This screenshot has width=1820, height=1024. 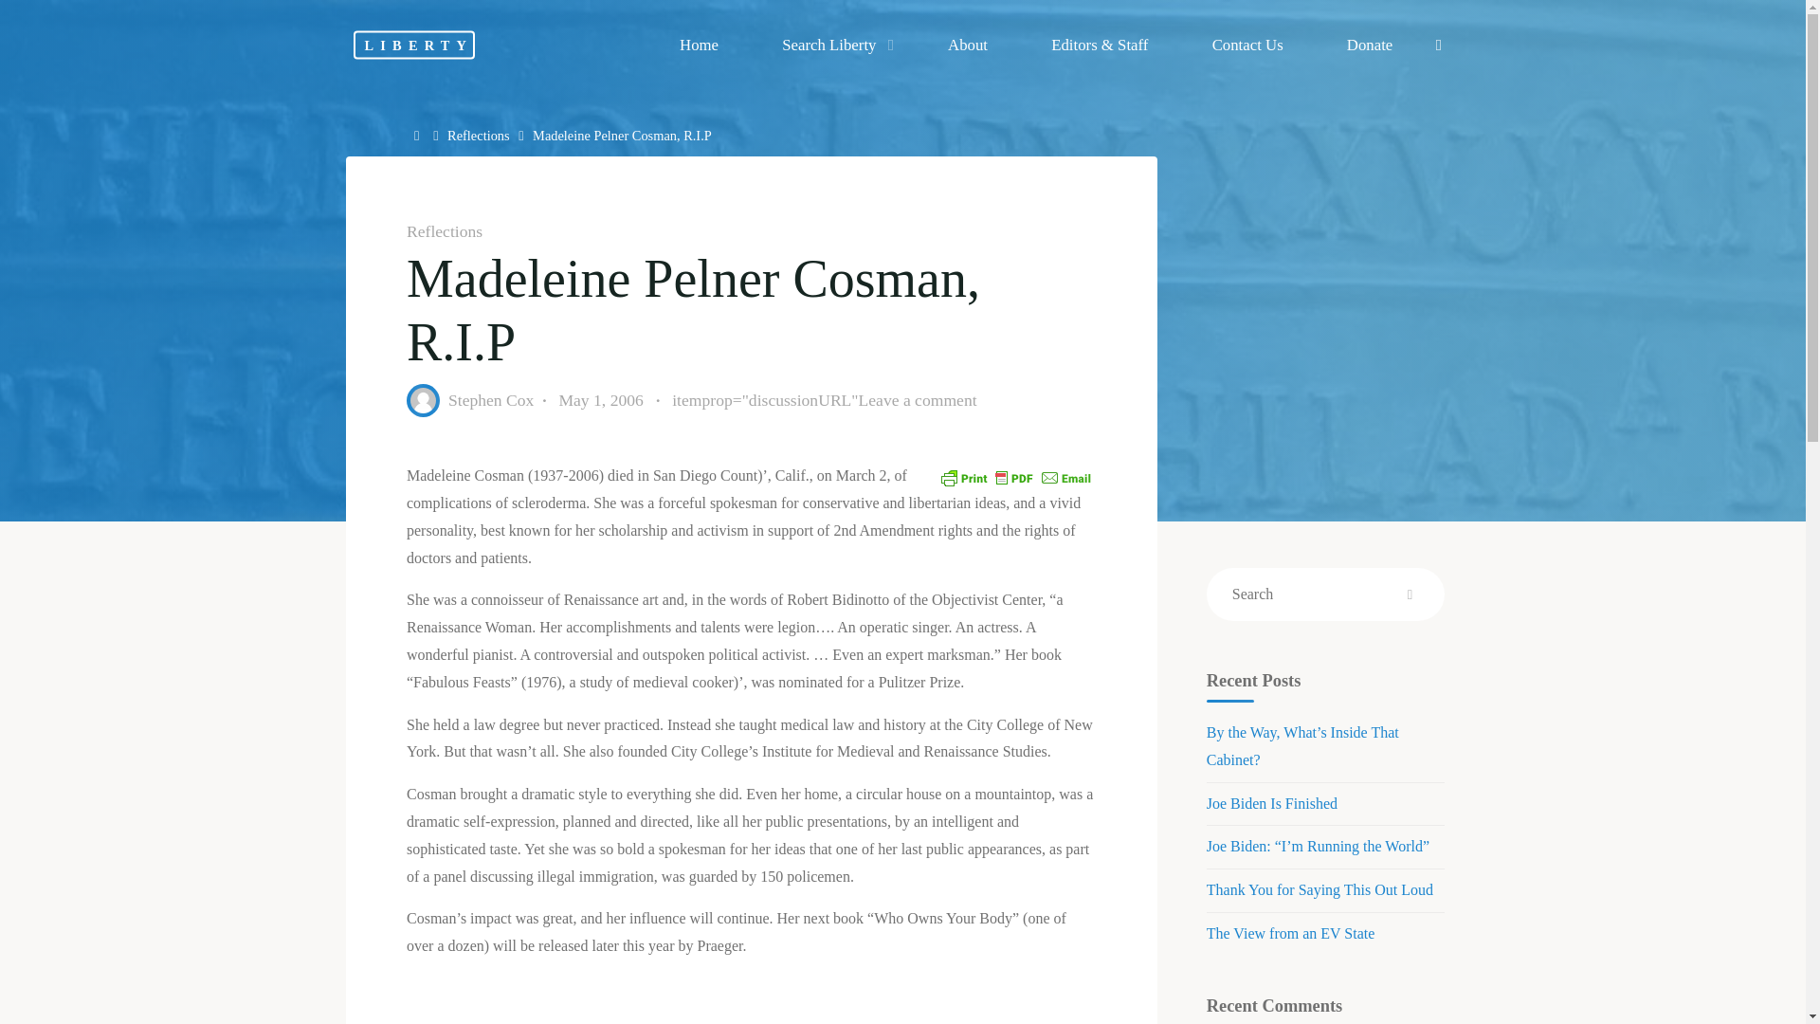 I want to click on Leave a comment, so click(x=916, y=400).